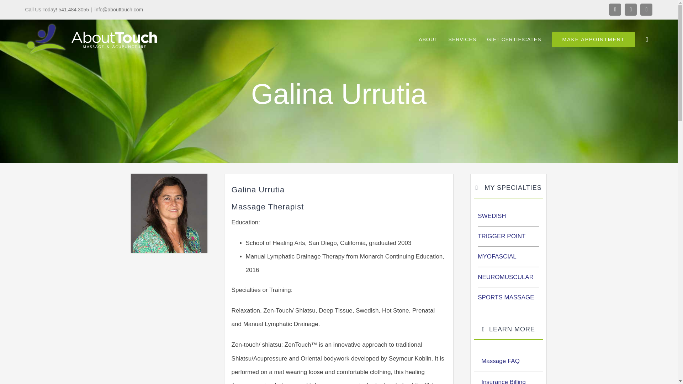 The width and height of the screenshot is (683, 384). I want to click on Pinterest, so click(630, 9).